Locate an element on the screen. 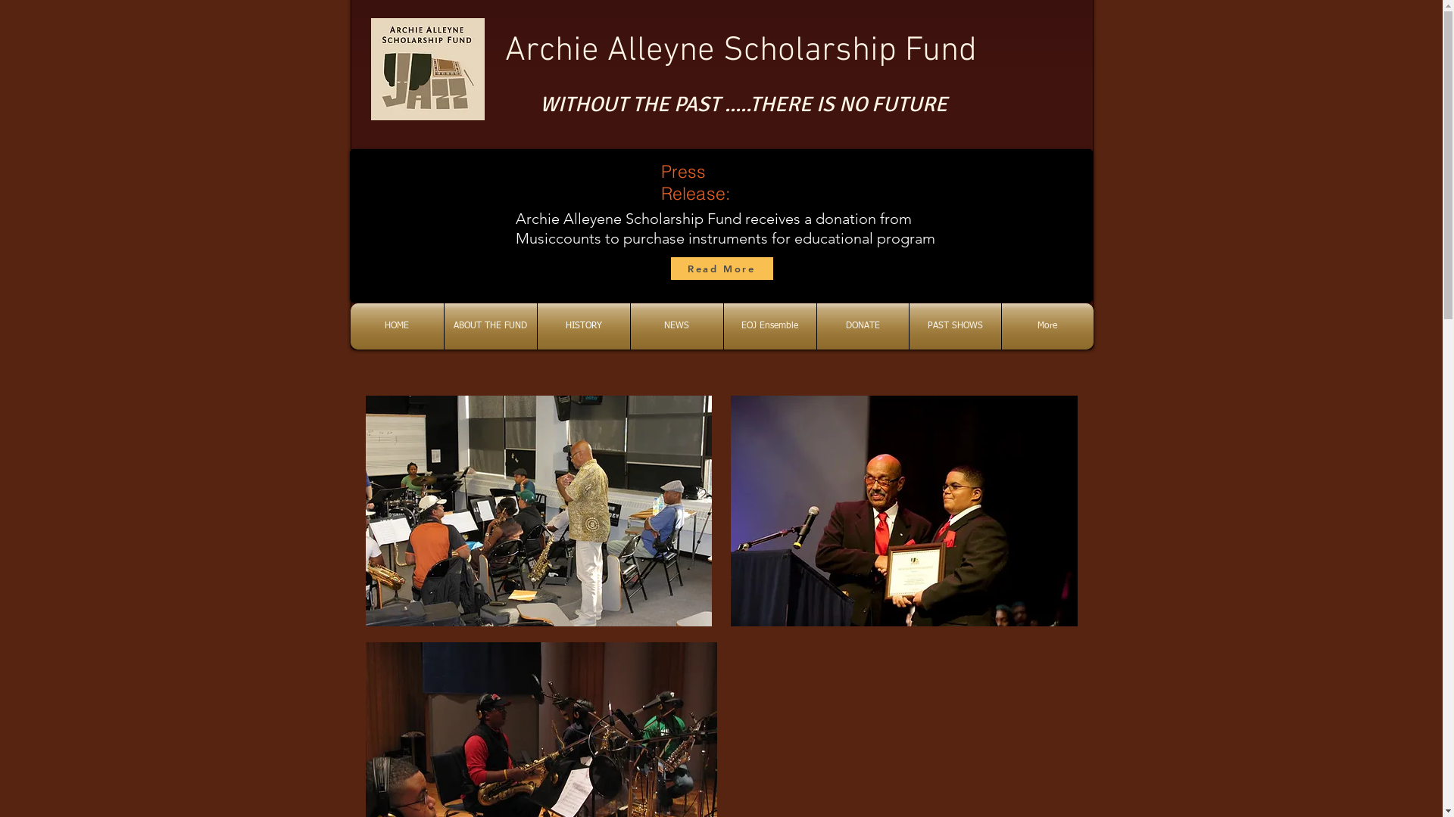 The height and width of the screenshot is (817, 1454). DONATE is located at coordinates (862, 327).